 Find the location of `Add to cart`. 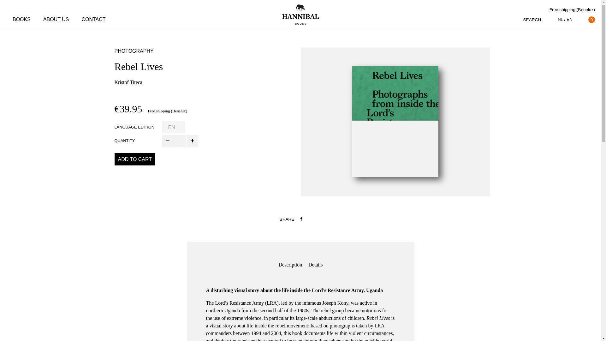

Add to cart is located at coordinates (134, 159).